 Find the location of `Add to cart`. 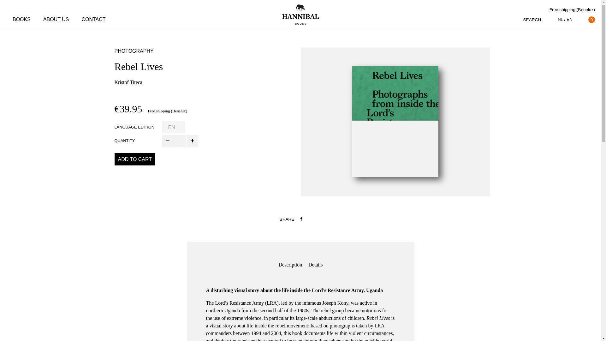

Add to cart is located at coordinates (134, 159).